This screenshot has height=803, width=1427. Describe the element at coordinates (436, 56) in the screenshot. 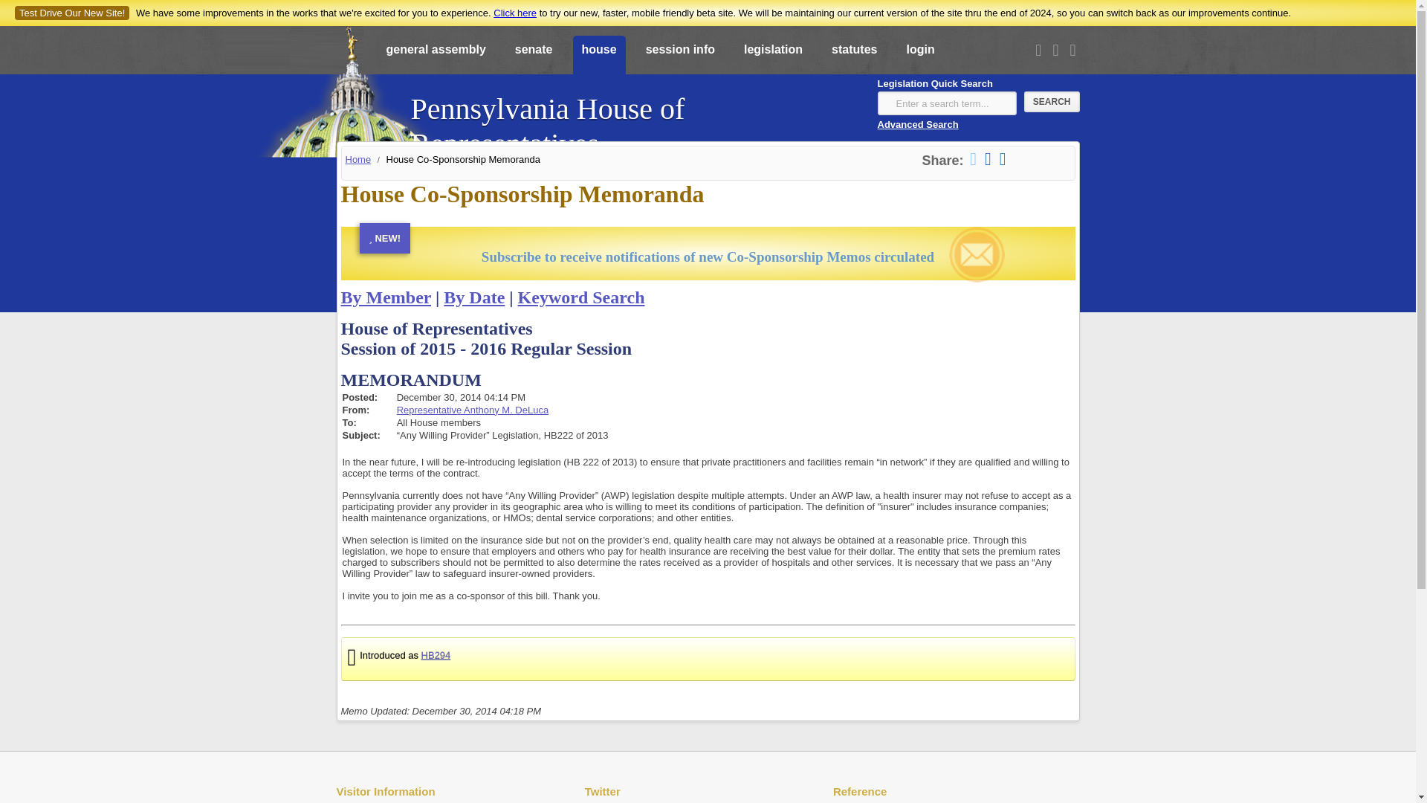

I see `general assembly` at that location.